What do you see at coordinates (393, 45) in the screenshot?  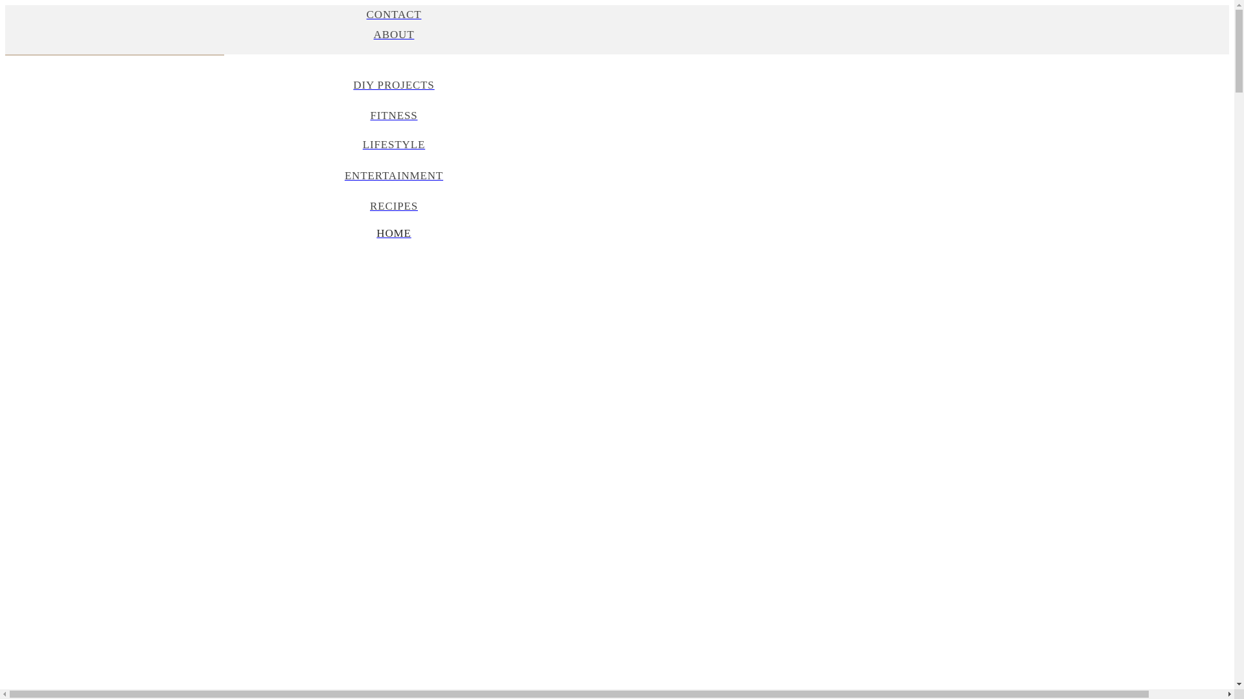 I see `ABOUT` at bounding box center [393, 45].